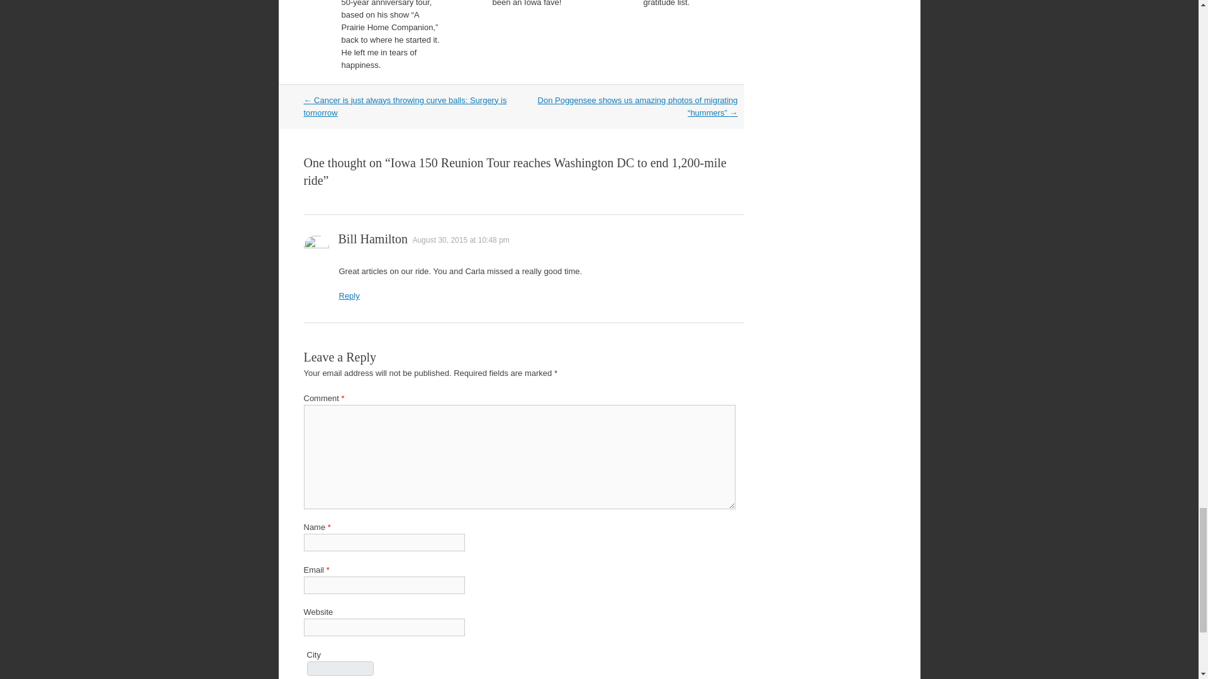 The height and width of the screenshot is (679, 1208). What do you see at coordinates (349, 295) in the screenshot?
I see `Reply` at bounding box center [349, 295].